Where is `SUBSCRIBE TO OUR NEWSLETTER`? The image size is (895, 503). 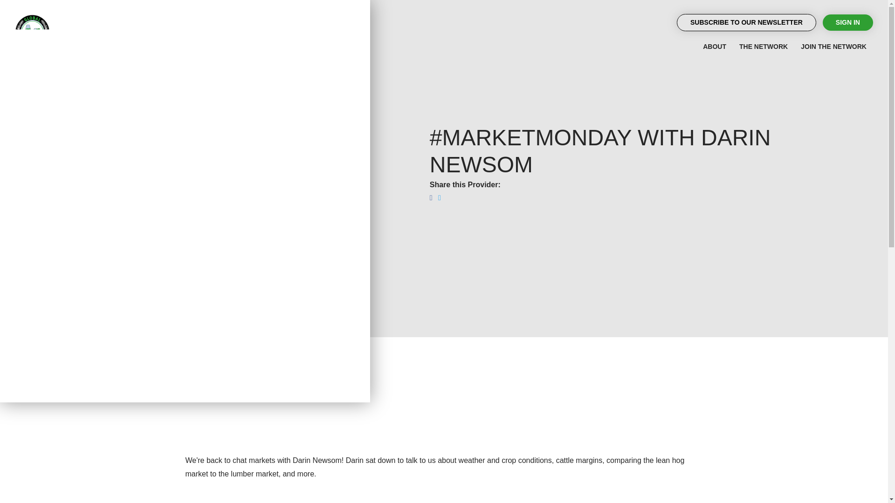 SUBSCRIBE TO OUR NEWSLETTER is located at coordinates (746, 22).